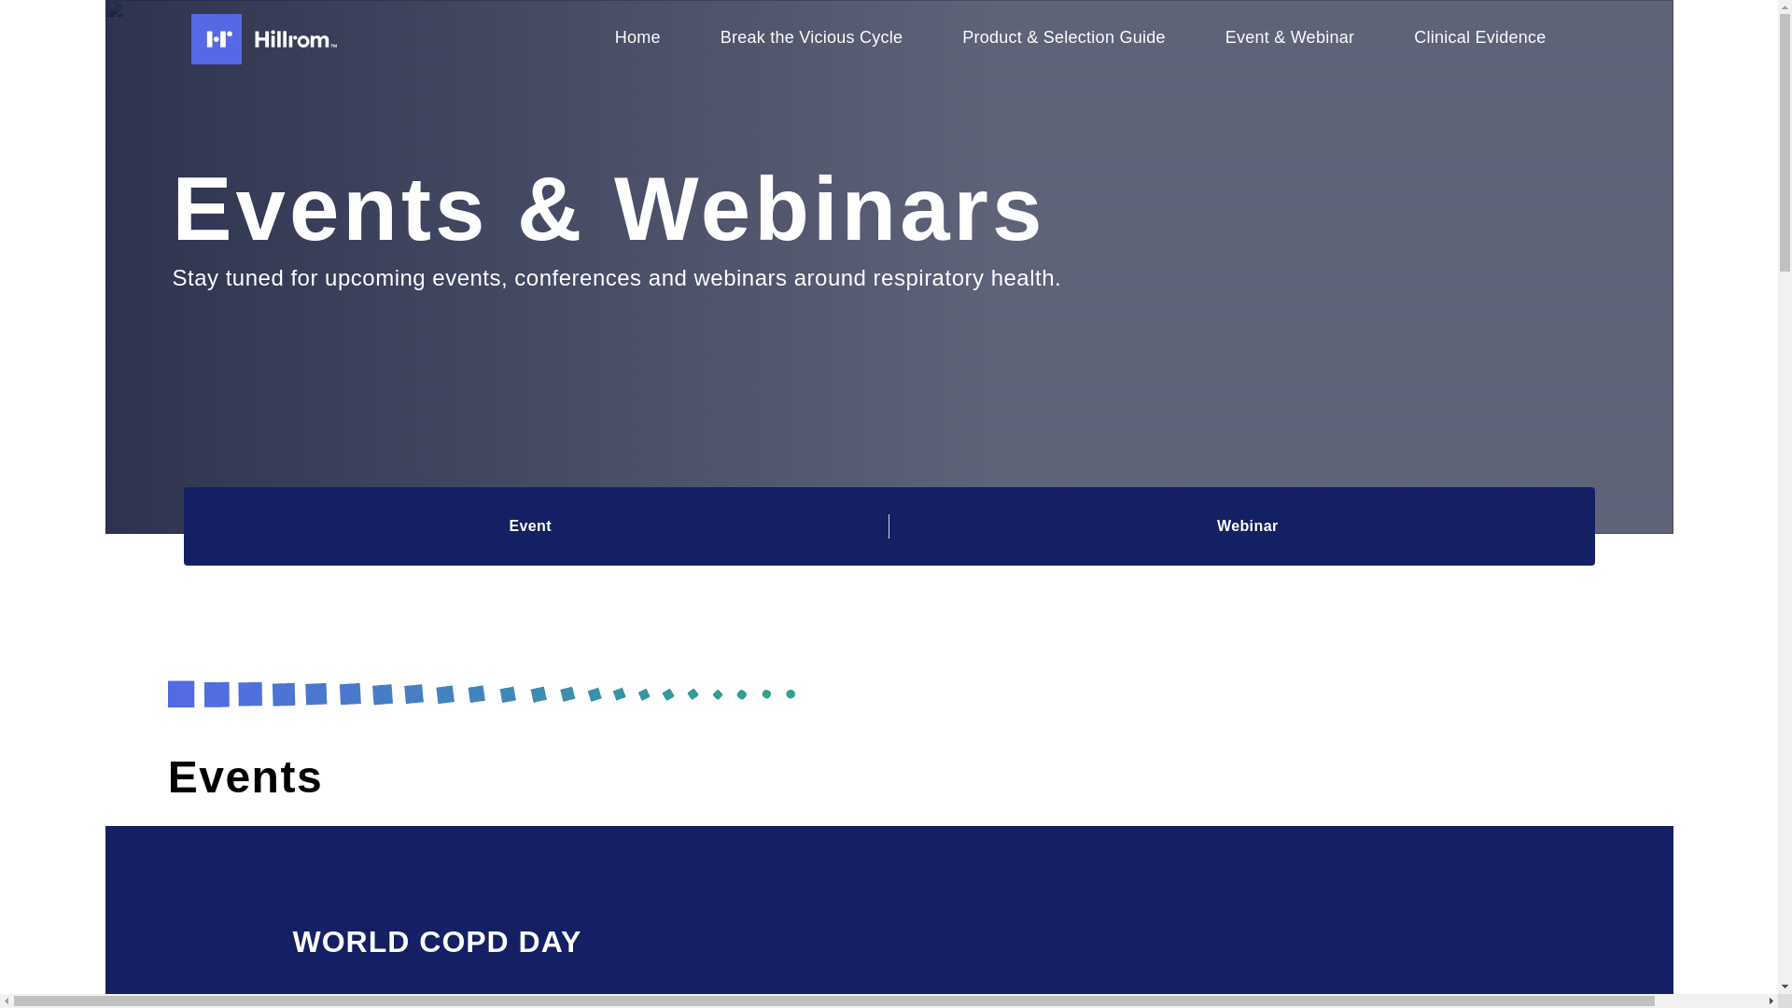 The height and width of the screenshot is (1008, 1792). Describe the element at coordinates (1247, 525) in the screenshot. I see `Webinar` at that location.